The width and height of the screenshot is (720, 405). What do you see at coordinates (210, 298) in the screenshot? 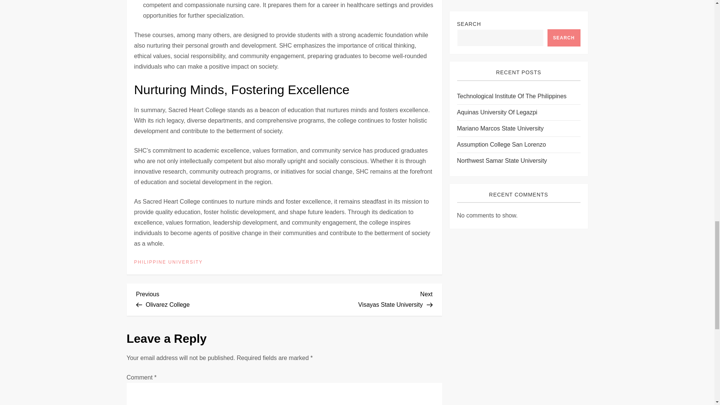
I see `PHILIPPINE UNIVERSITY` at bounding box center [210, 298].